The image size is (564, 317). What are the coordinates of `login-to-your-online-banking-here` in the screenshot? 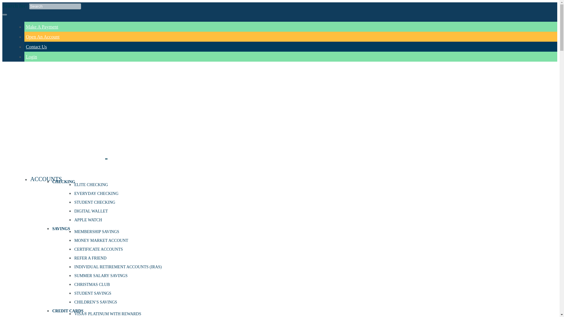 It's located at (519, 43).